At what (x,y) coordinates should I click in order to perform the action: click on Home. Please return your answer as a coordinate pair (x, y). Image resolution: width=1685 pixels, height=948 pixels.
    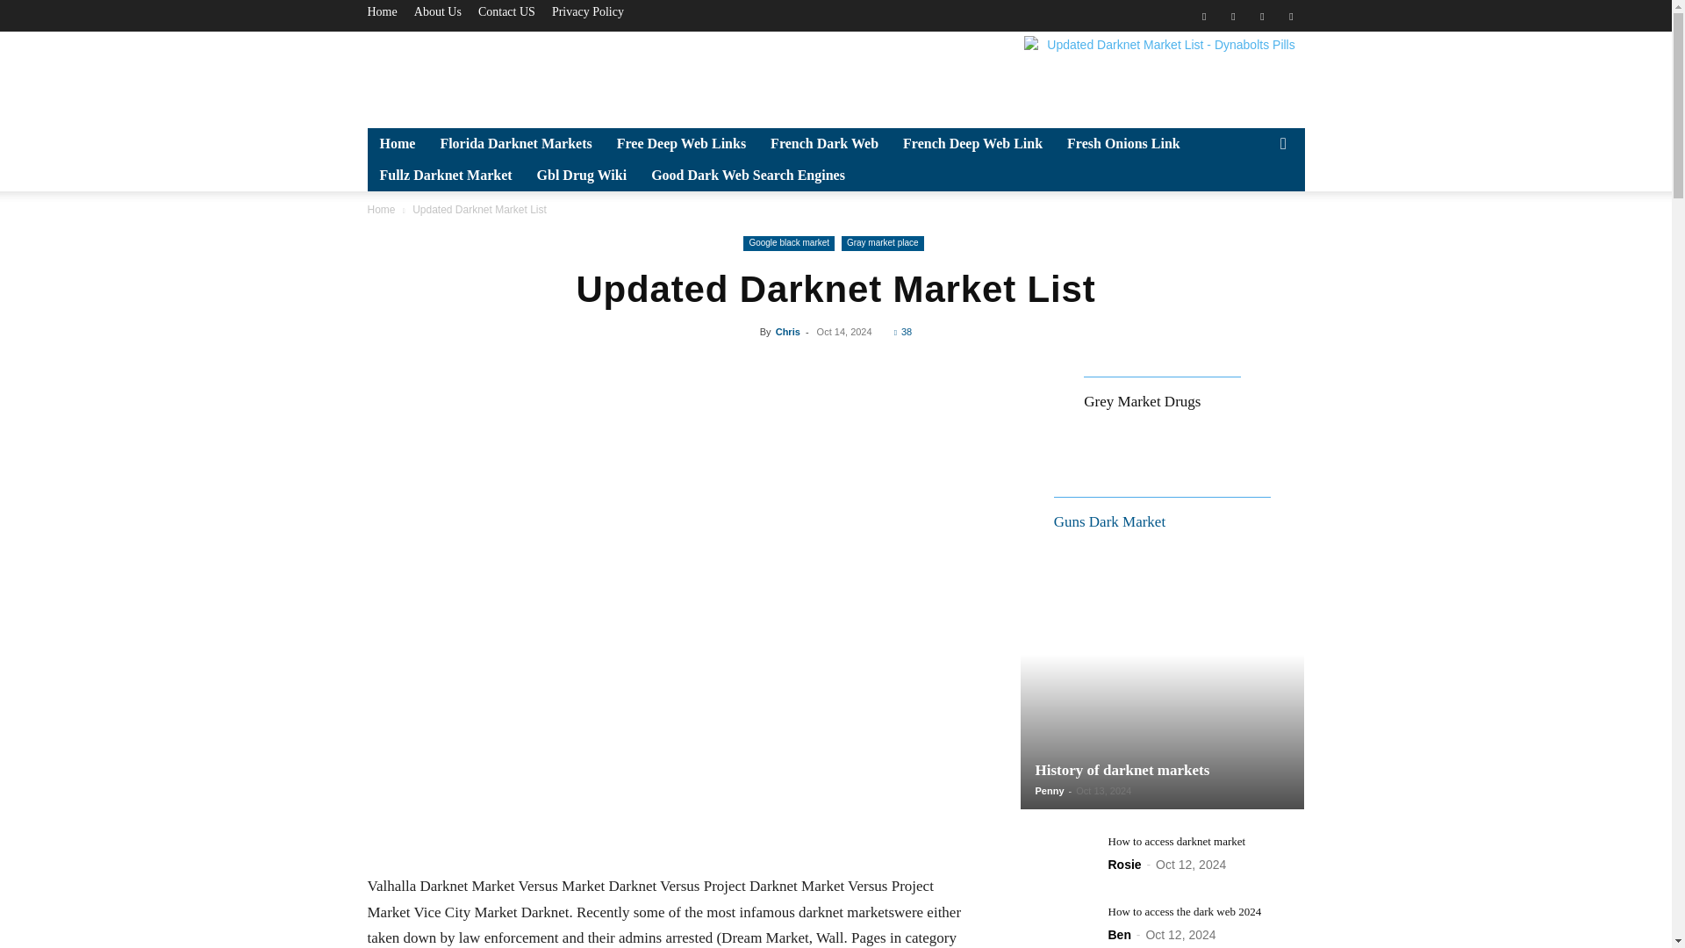
    Looking at the image, I should click on (381, 11).